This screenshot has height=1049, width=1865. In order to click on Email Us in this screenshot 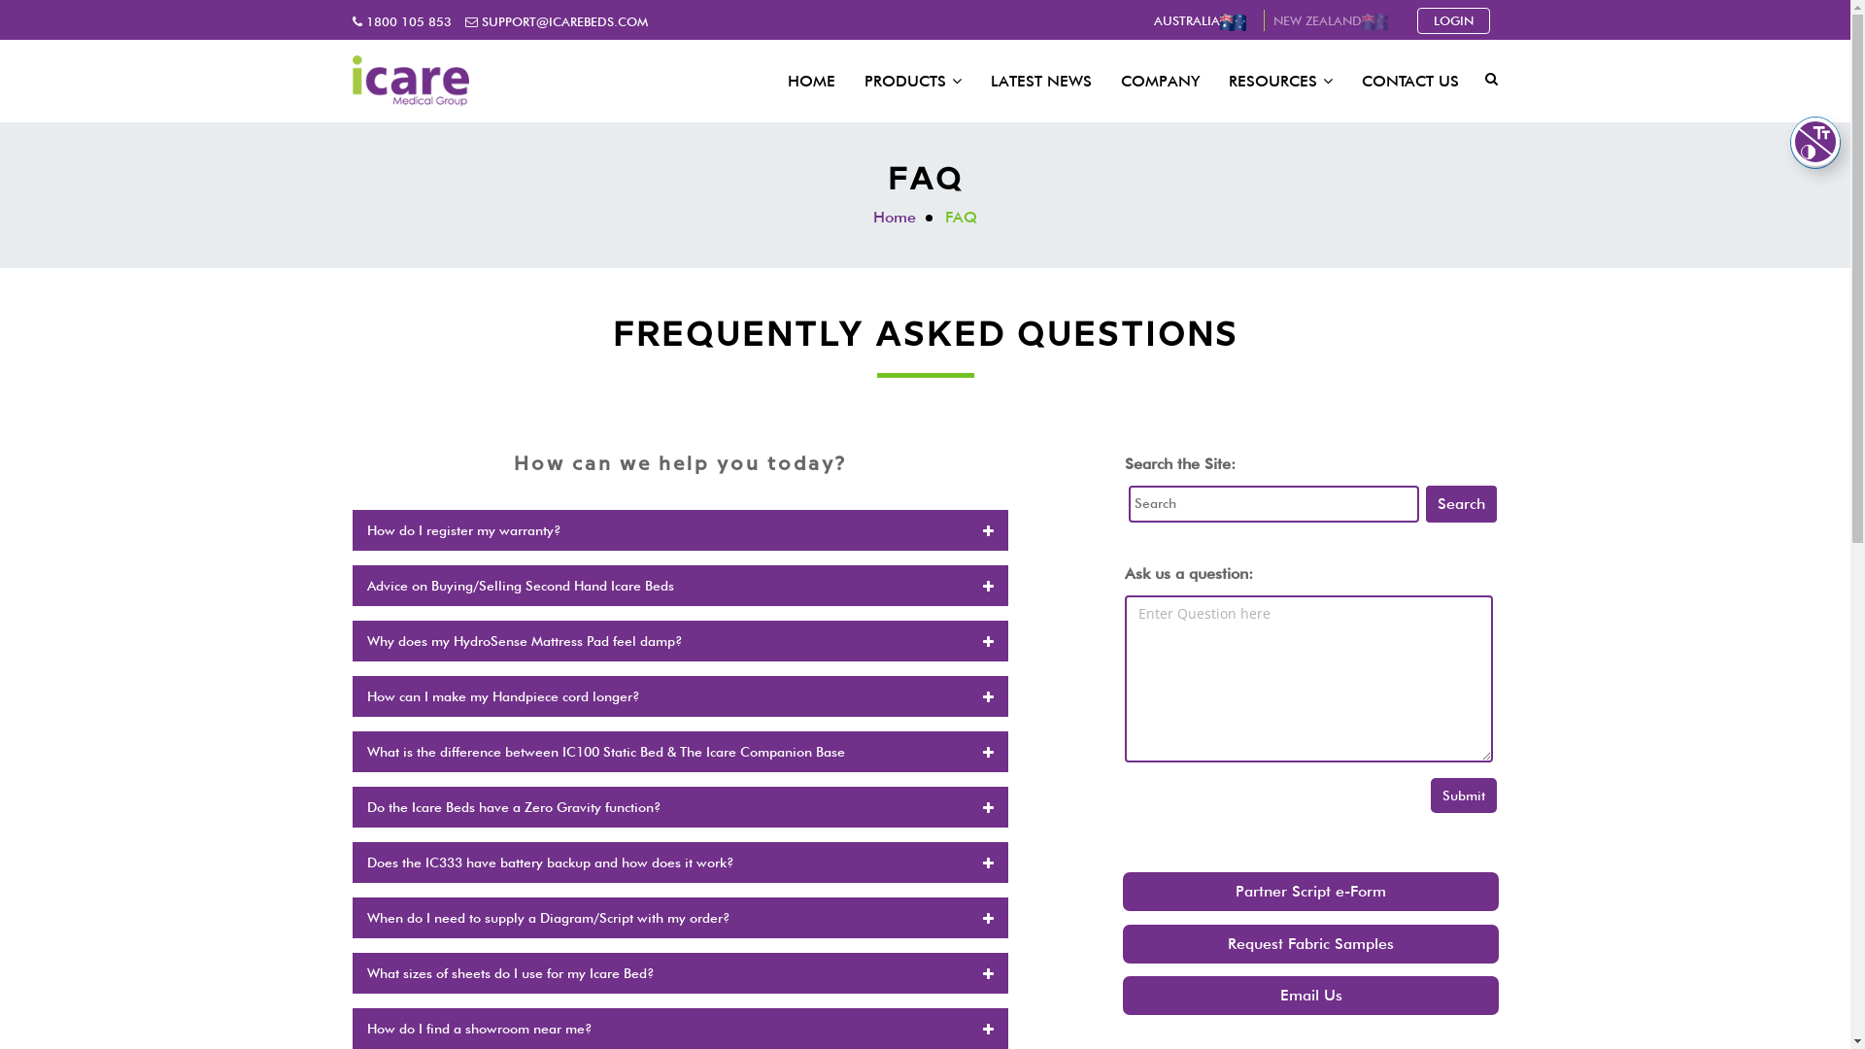, I will do `click(1311, 996)`.